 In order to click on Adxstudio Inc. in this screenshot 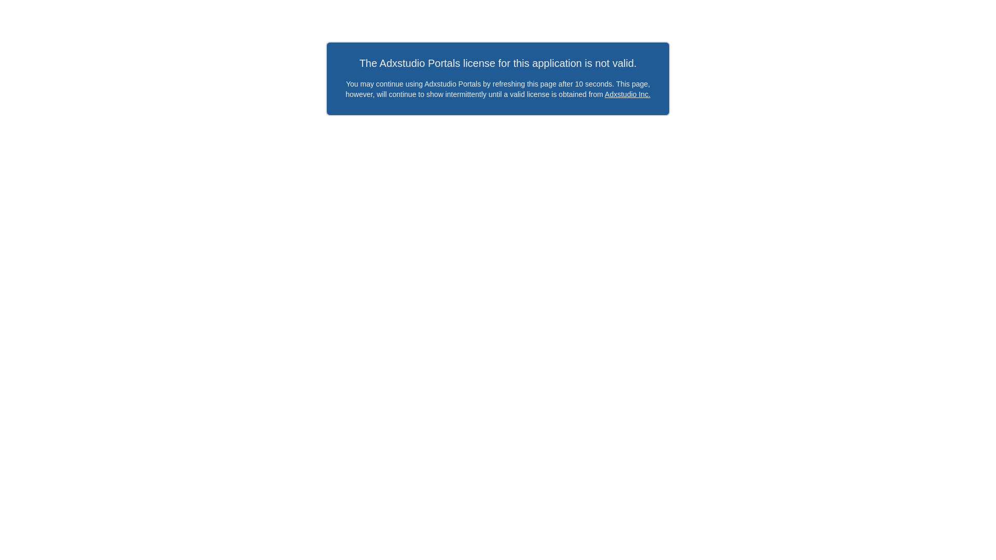, I will do `click(628, 94)`.